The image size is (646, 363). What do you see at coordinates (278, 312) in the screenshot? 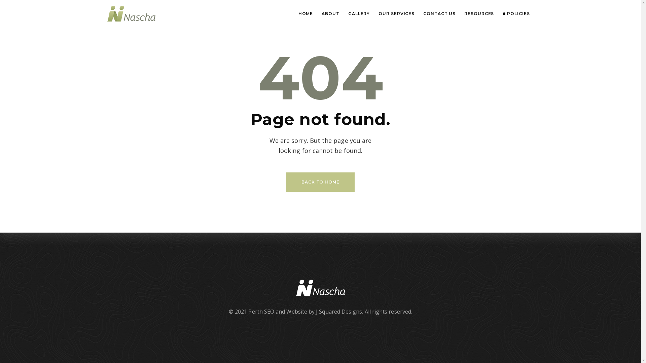
I see `Perth SEO and Website` at bounding box center [278, 312].